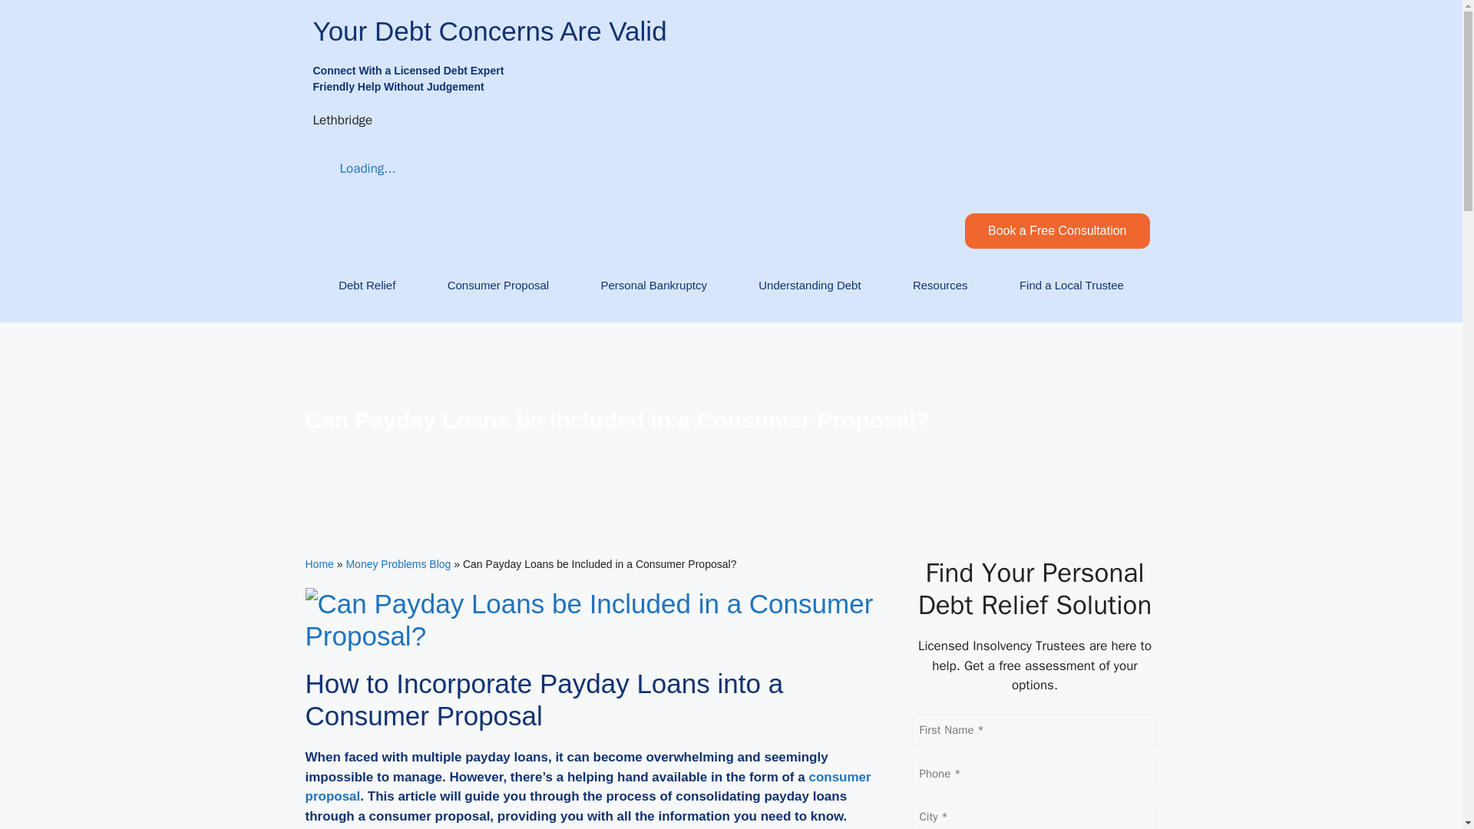  I want to click on Understanding Debt, so click(809, 286).